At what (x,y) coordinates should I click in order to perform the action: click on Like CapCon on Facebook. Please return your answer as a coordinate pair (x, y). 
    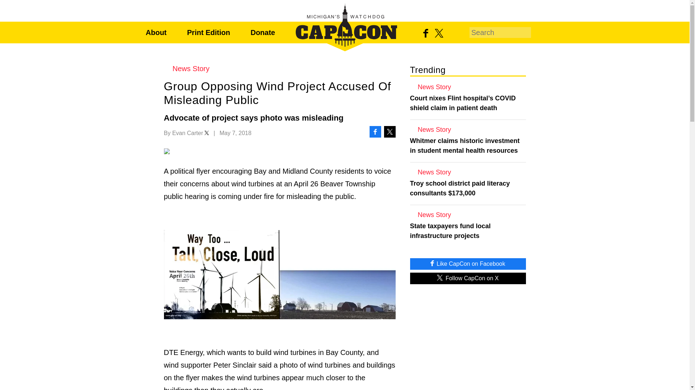
    Looking at the image, I should click on (468, 264).